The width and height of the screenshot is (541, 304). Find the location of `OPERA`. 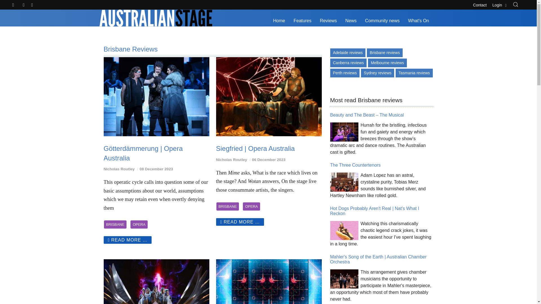

OPERA is located at coordinates (251, 207).